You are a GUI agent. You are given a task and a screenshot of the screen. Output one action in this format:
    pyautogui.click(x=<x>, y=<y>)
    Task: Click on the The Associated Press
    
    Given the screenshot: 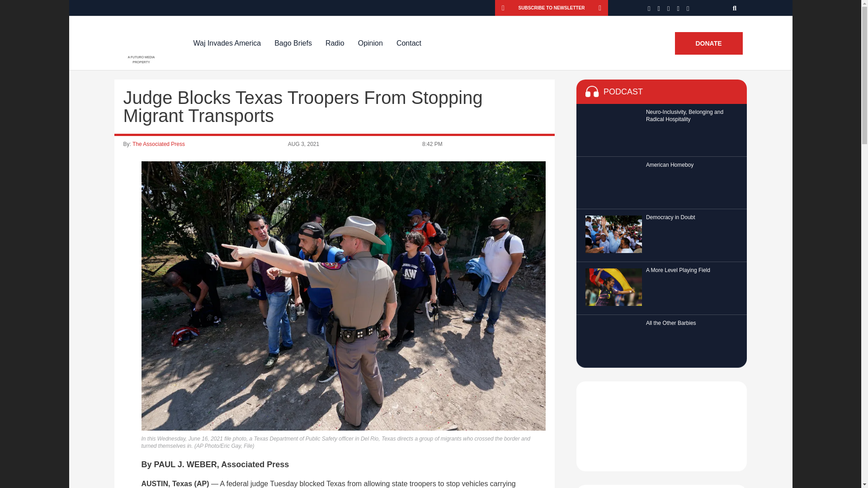 What is the action you would take?
    pyautogui.click(x=158, y=144)
    